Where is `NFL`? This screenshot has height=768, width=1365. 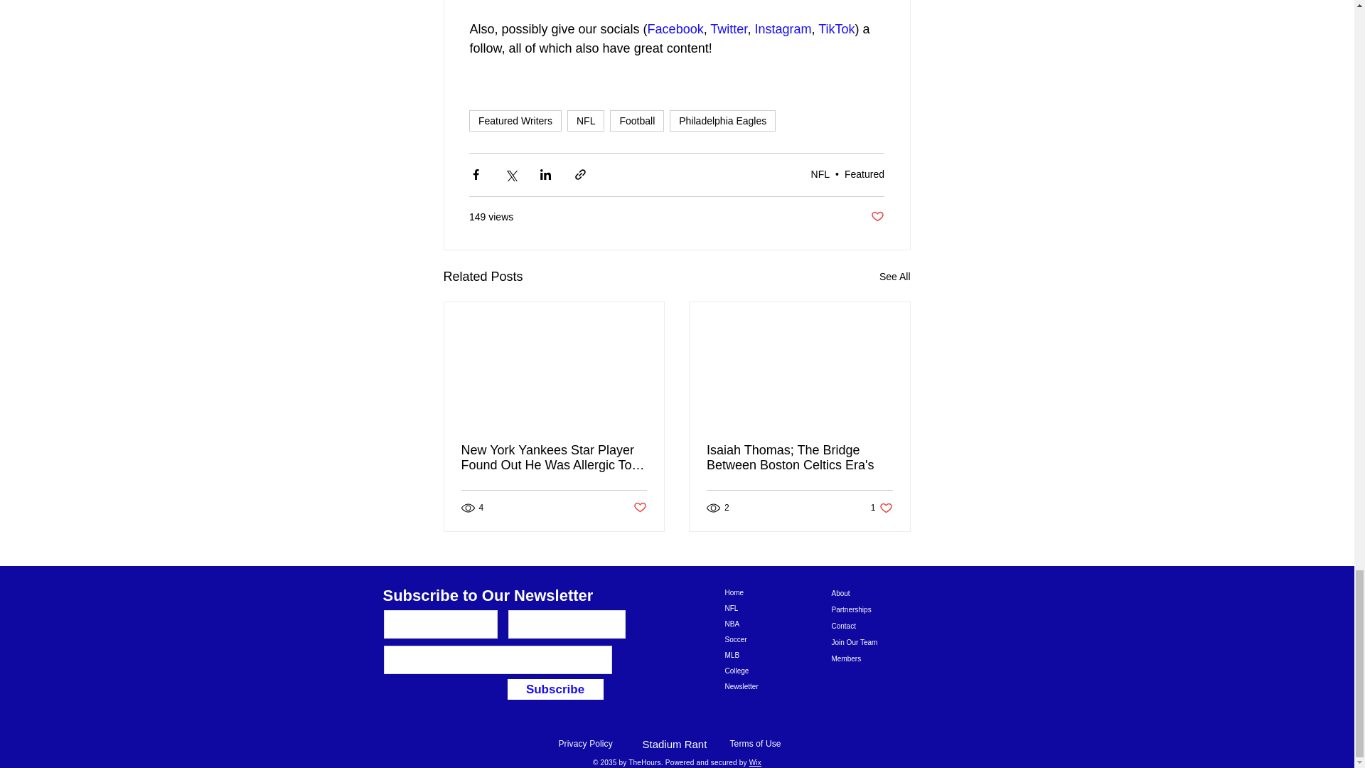
NFL is located at coordinates (586, 121).